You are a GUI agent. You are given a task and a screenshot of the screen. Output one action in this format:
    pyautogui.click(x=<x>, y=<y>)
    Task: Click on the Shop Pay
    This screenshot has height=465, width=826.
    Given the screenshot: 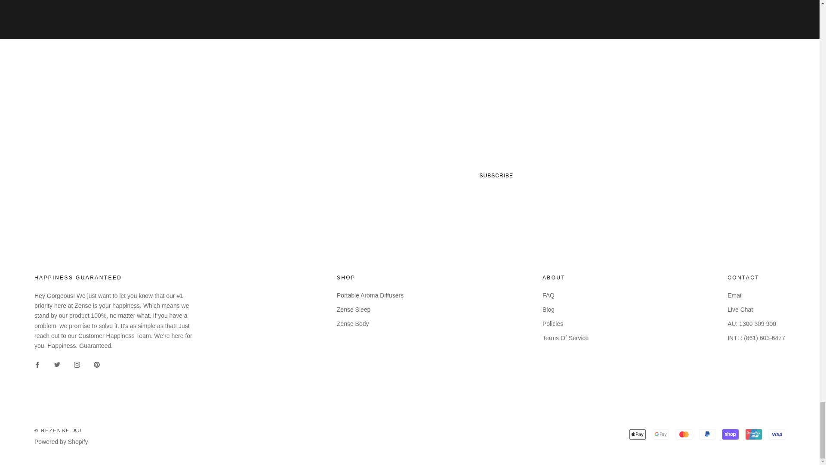 What is the action you would take?
    pyautogui.click(x=730, y=434)
    